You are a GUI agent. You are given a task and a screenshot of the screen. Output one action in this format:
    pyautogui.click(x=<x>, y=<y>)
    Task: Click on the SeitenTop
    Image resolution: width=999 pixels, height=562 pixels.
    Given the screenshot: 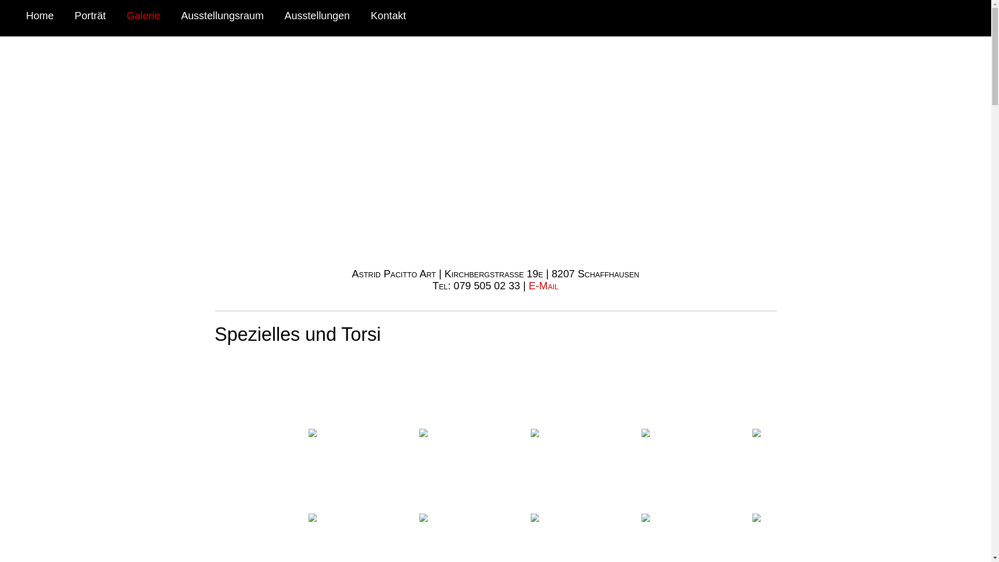 What is the action you would take?
    pyautogui.click(x=975, y=514)
    